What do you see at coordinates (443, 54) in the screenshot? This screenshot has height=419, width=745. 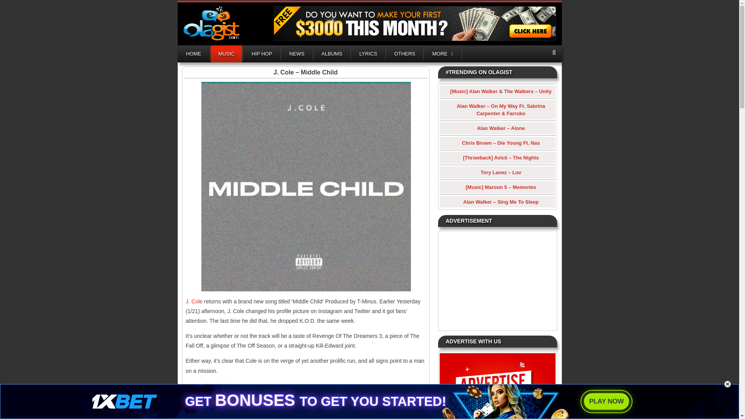 I see `MORE` at bounding box center [443, 54].